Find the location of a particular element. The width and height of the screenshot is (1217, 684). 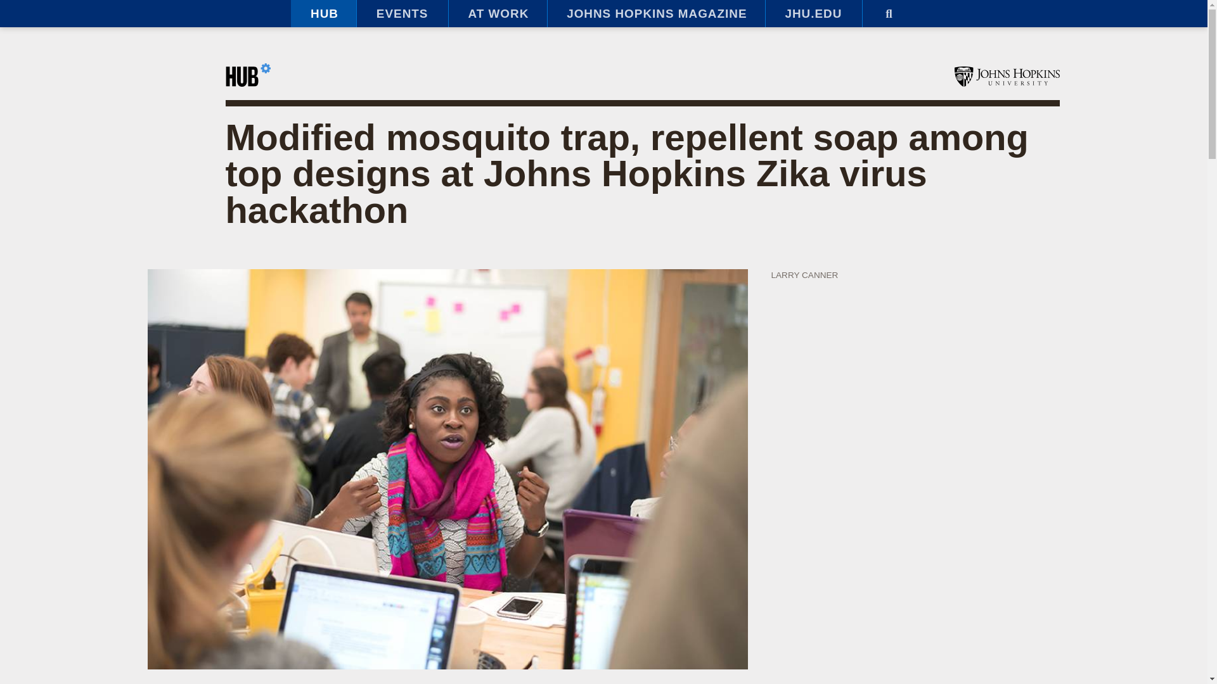

JOHNS HOPKINS MAGAZINE is located at coordinates (655, 14).